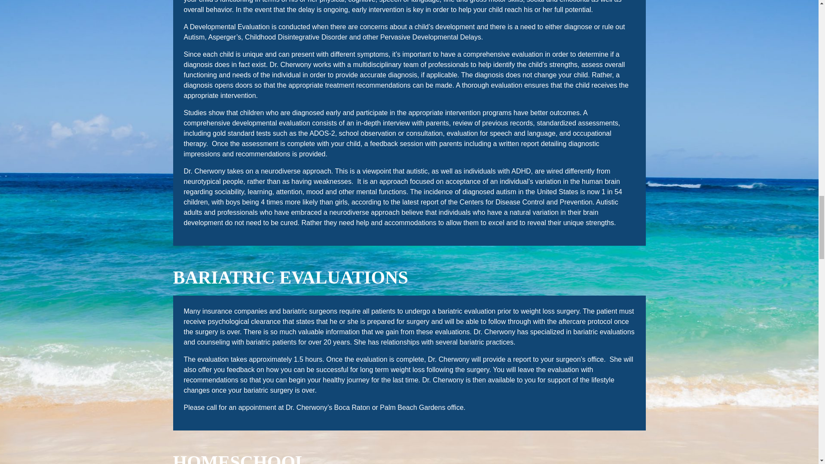 This screenshot has height=464, width=825. What do you see at coordinates (290, 278) in the screenshot?
I see `BARIATRIC EVALUATIONS` at bounding box center [290, 278].